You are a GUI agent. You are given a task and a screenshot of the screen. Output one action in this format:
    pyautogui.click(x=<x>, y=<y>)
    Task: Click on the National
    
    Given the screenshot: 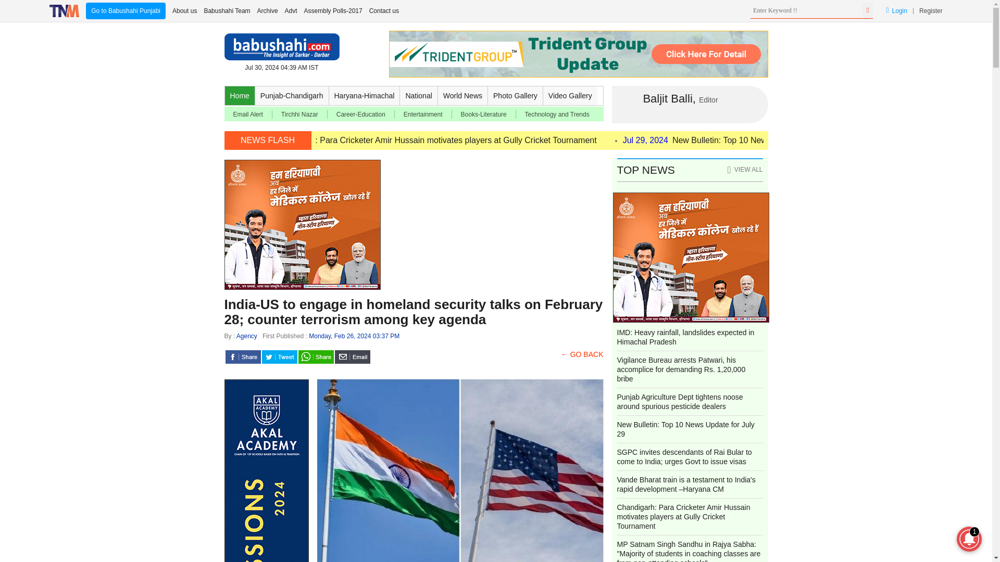 What is the action you would take?
    pyautogui.click(x=419, y=96)
    